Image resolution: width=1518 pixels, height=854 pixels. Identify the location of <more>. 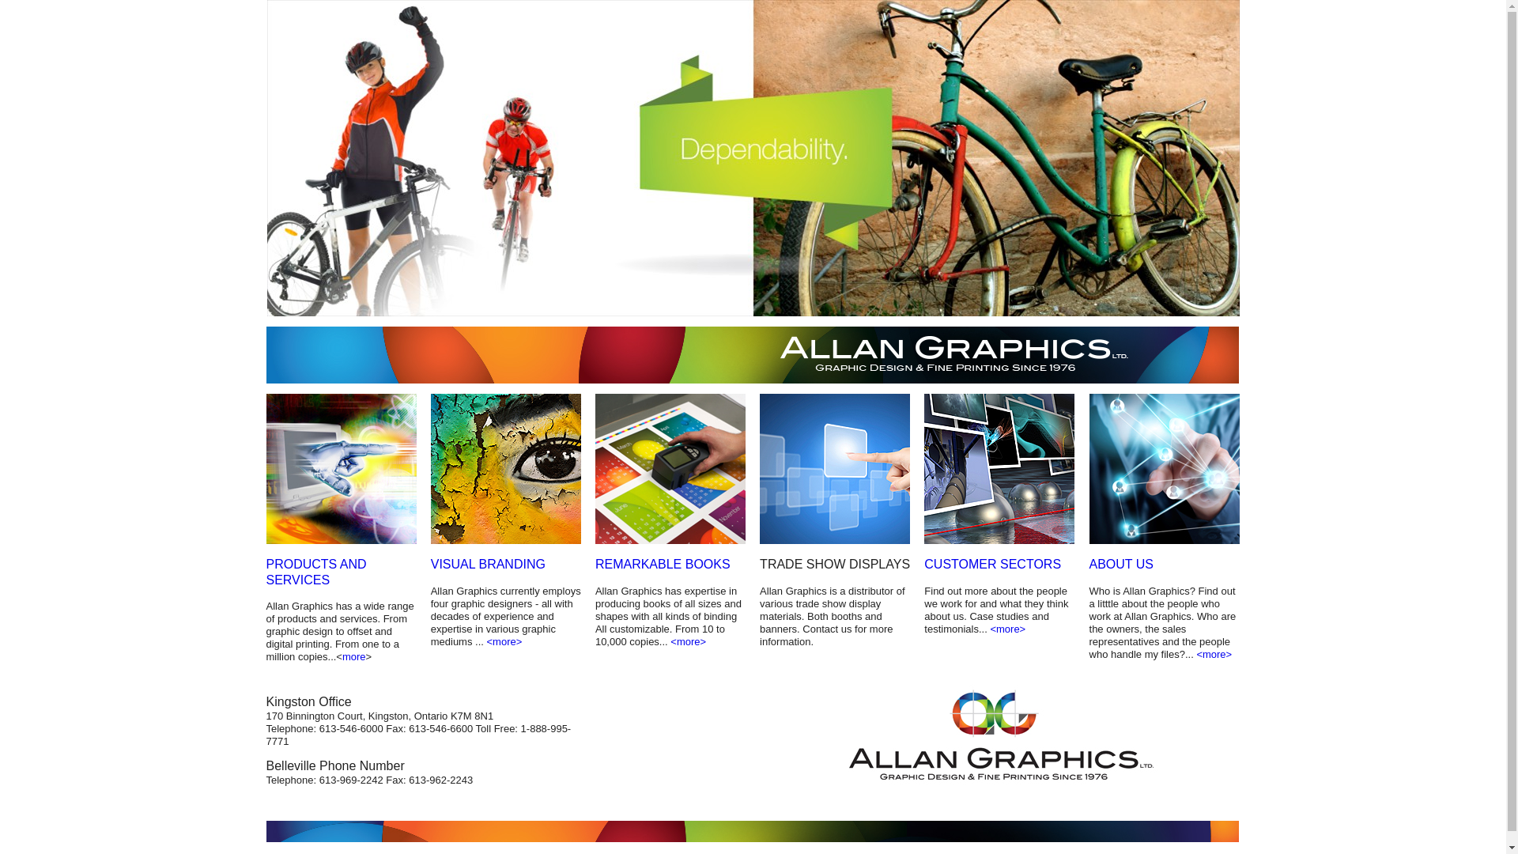
(1007, 629).